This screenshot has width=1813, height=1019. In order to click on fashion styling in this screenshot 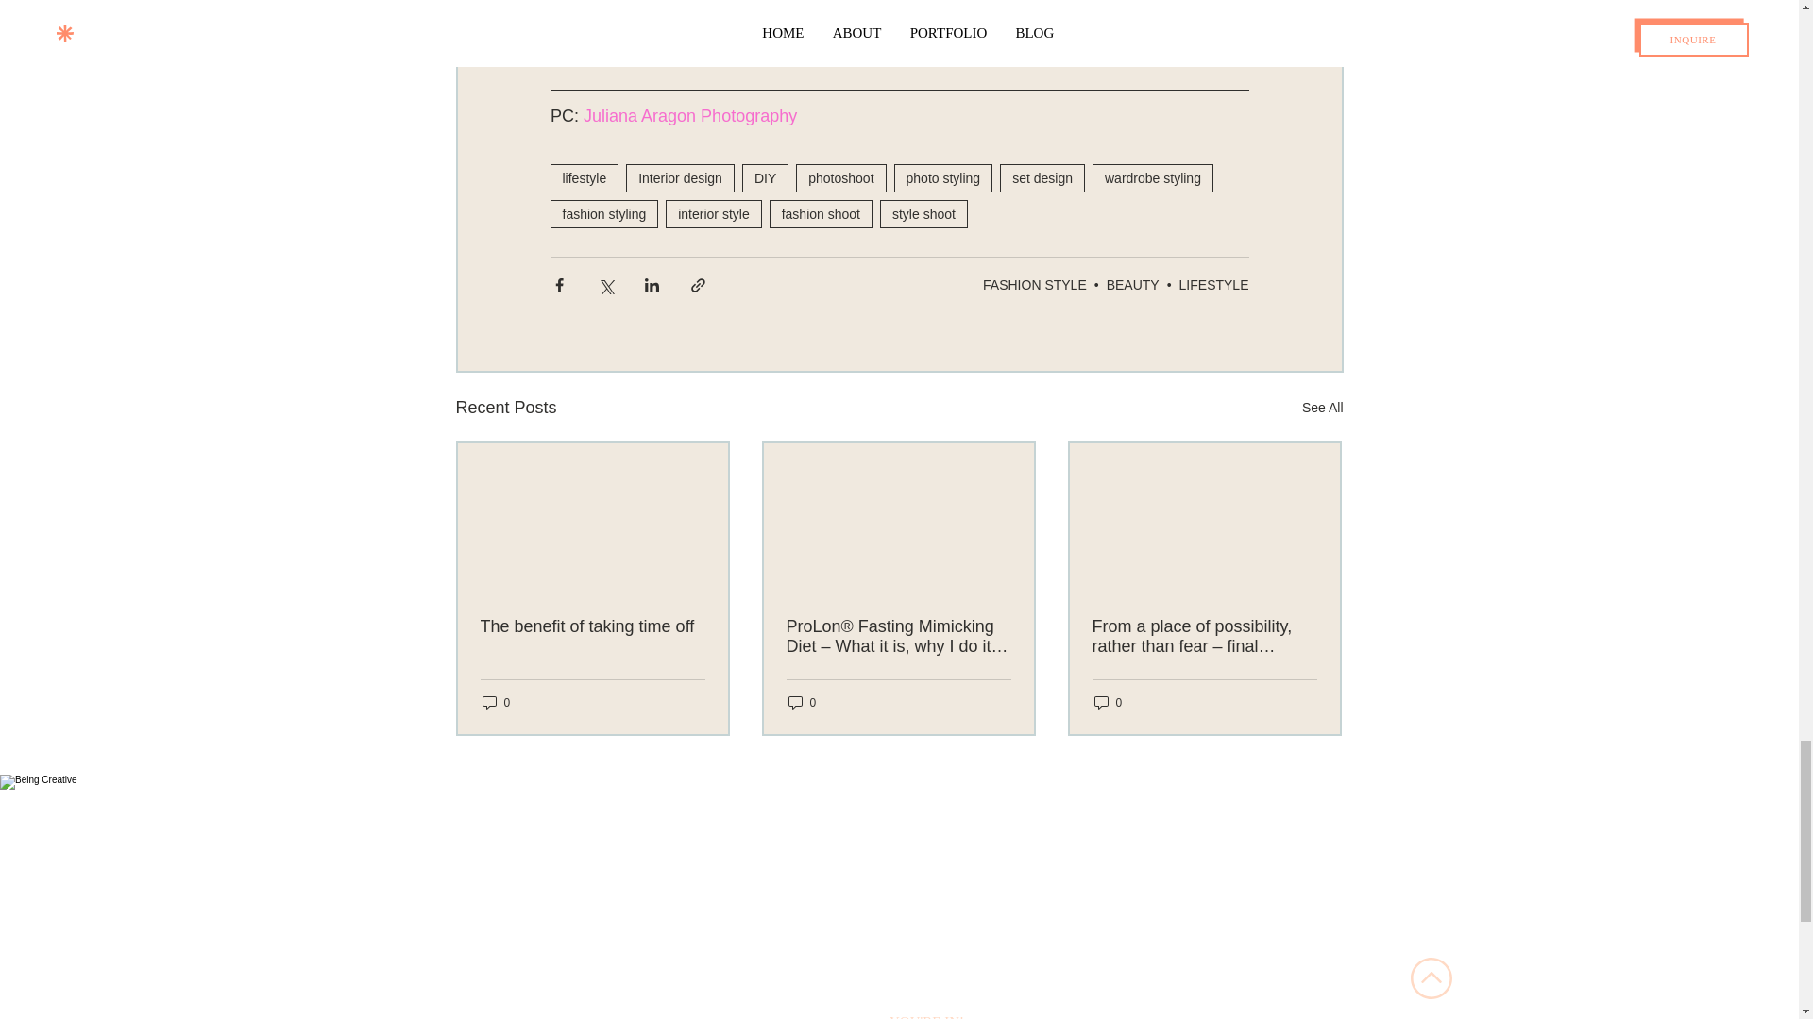, I will do `click(602, 213)`.